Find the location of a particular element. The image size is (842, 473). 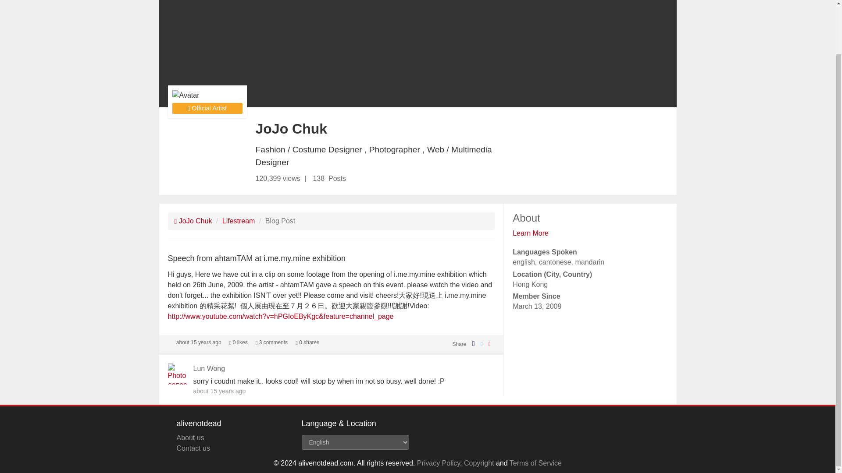

 3 comments is located at coordinates (272, 342).